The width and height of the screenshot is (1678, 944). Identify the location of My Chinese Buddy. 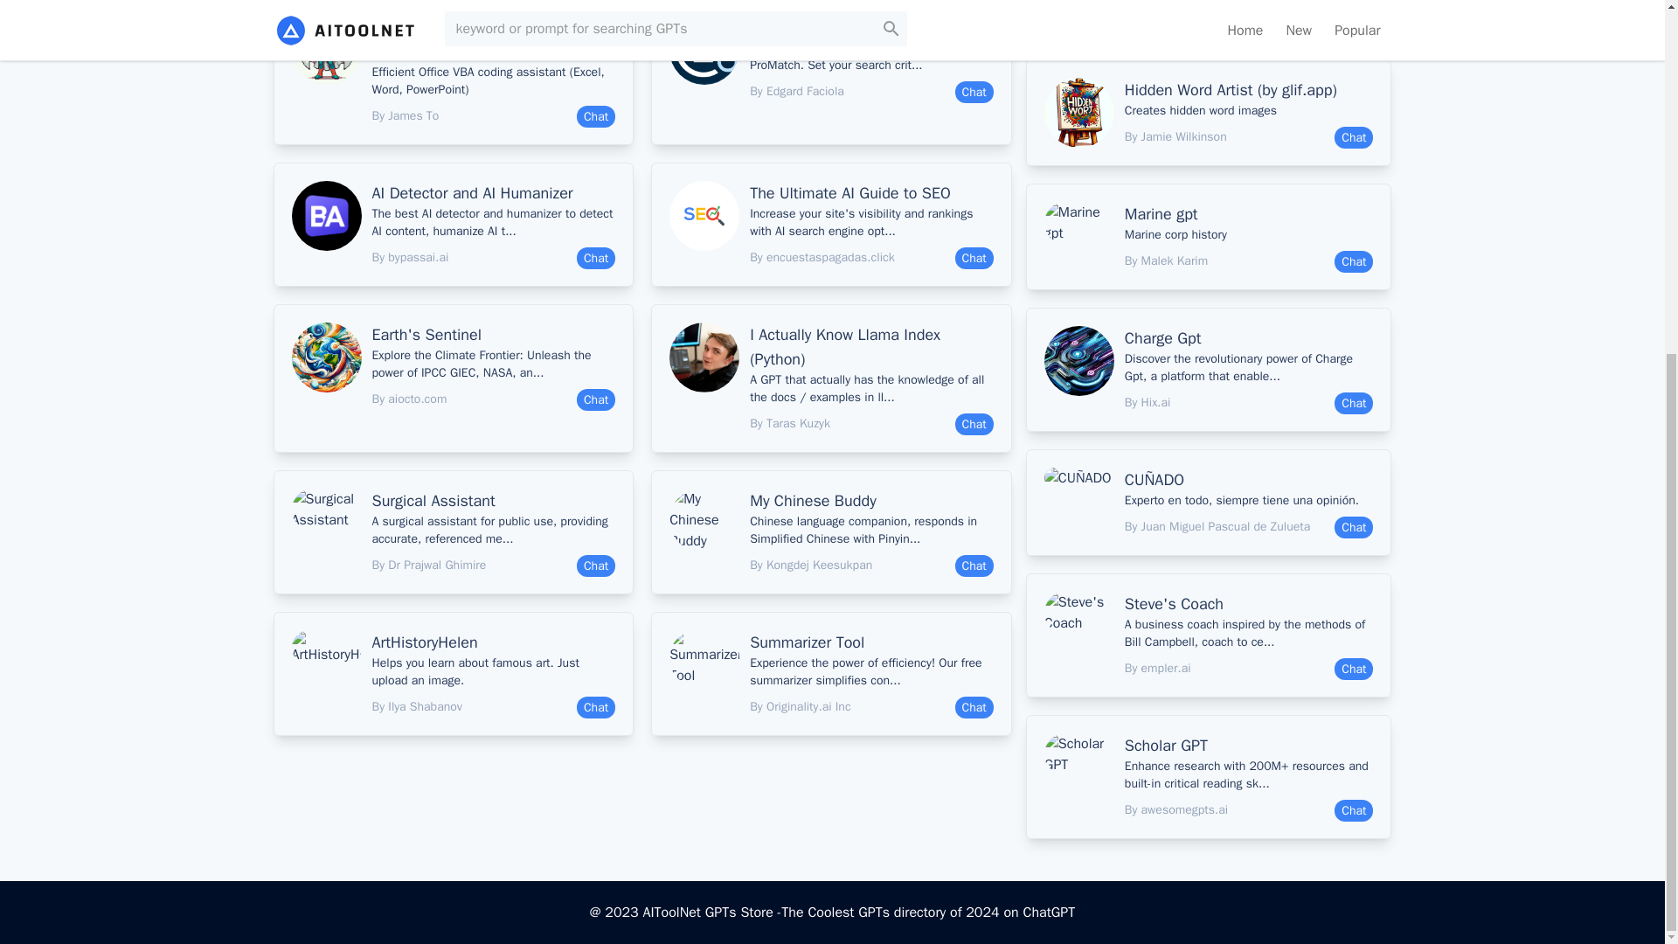
(871, 501).